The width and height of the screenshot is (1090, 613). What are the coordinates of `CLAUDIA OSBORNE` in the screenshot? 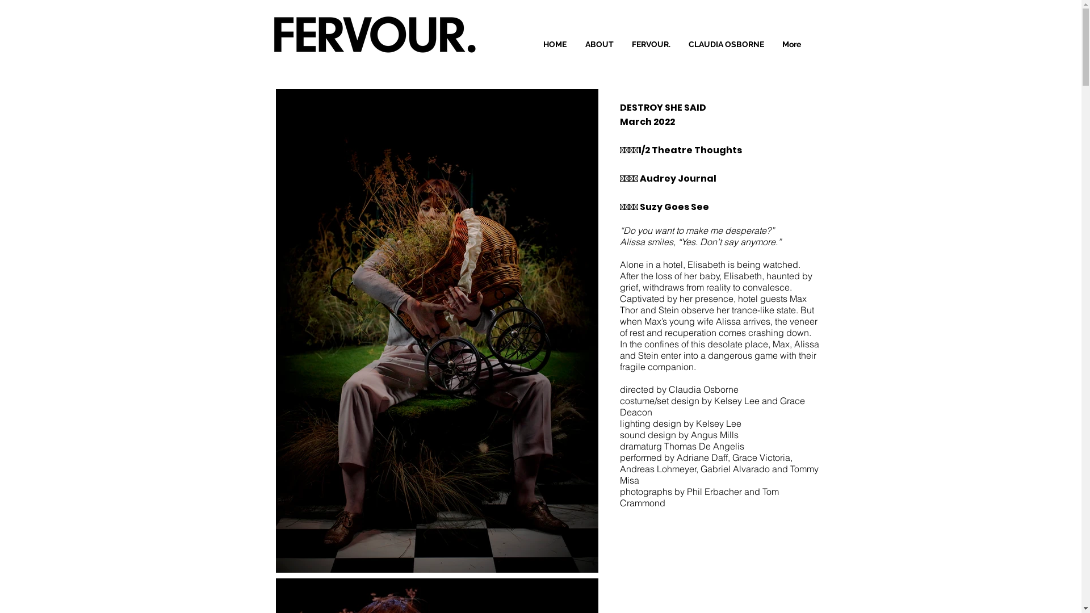 It's located at (727, 44).